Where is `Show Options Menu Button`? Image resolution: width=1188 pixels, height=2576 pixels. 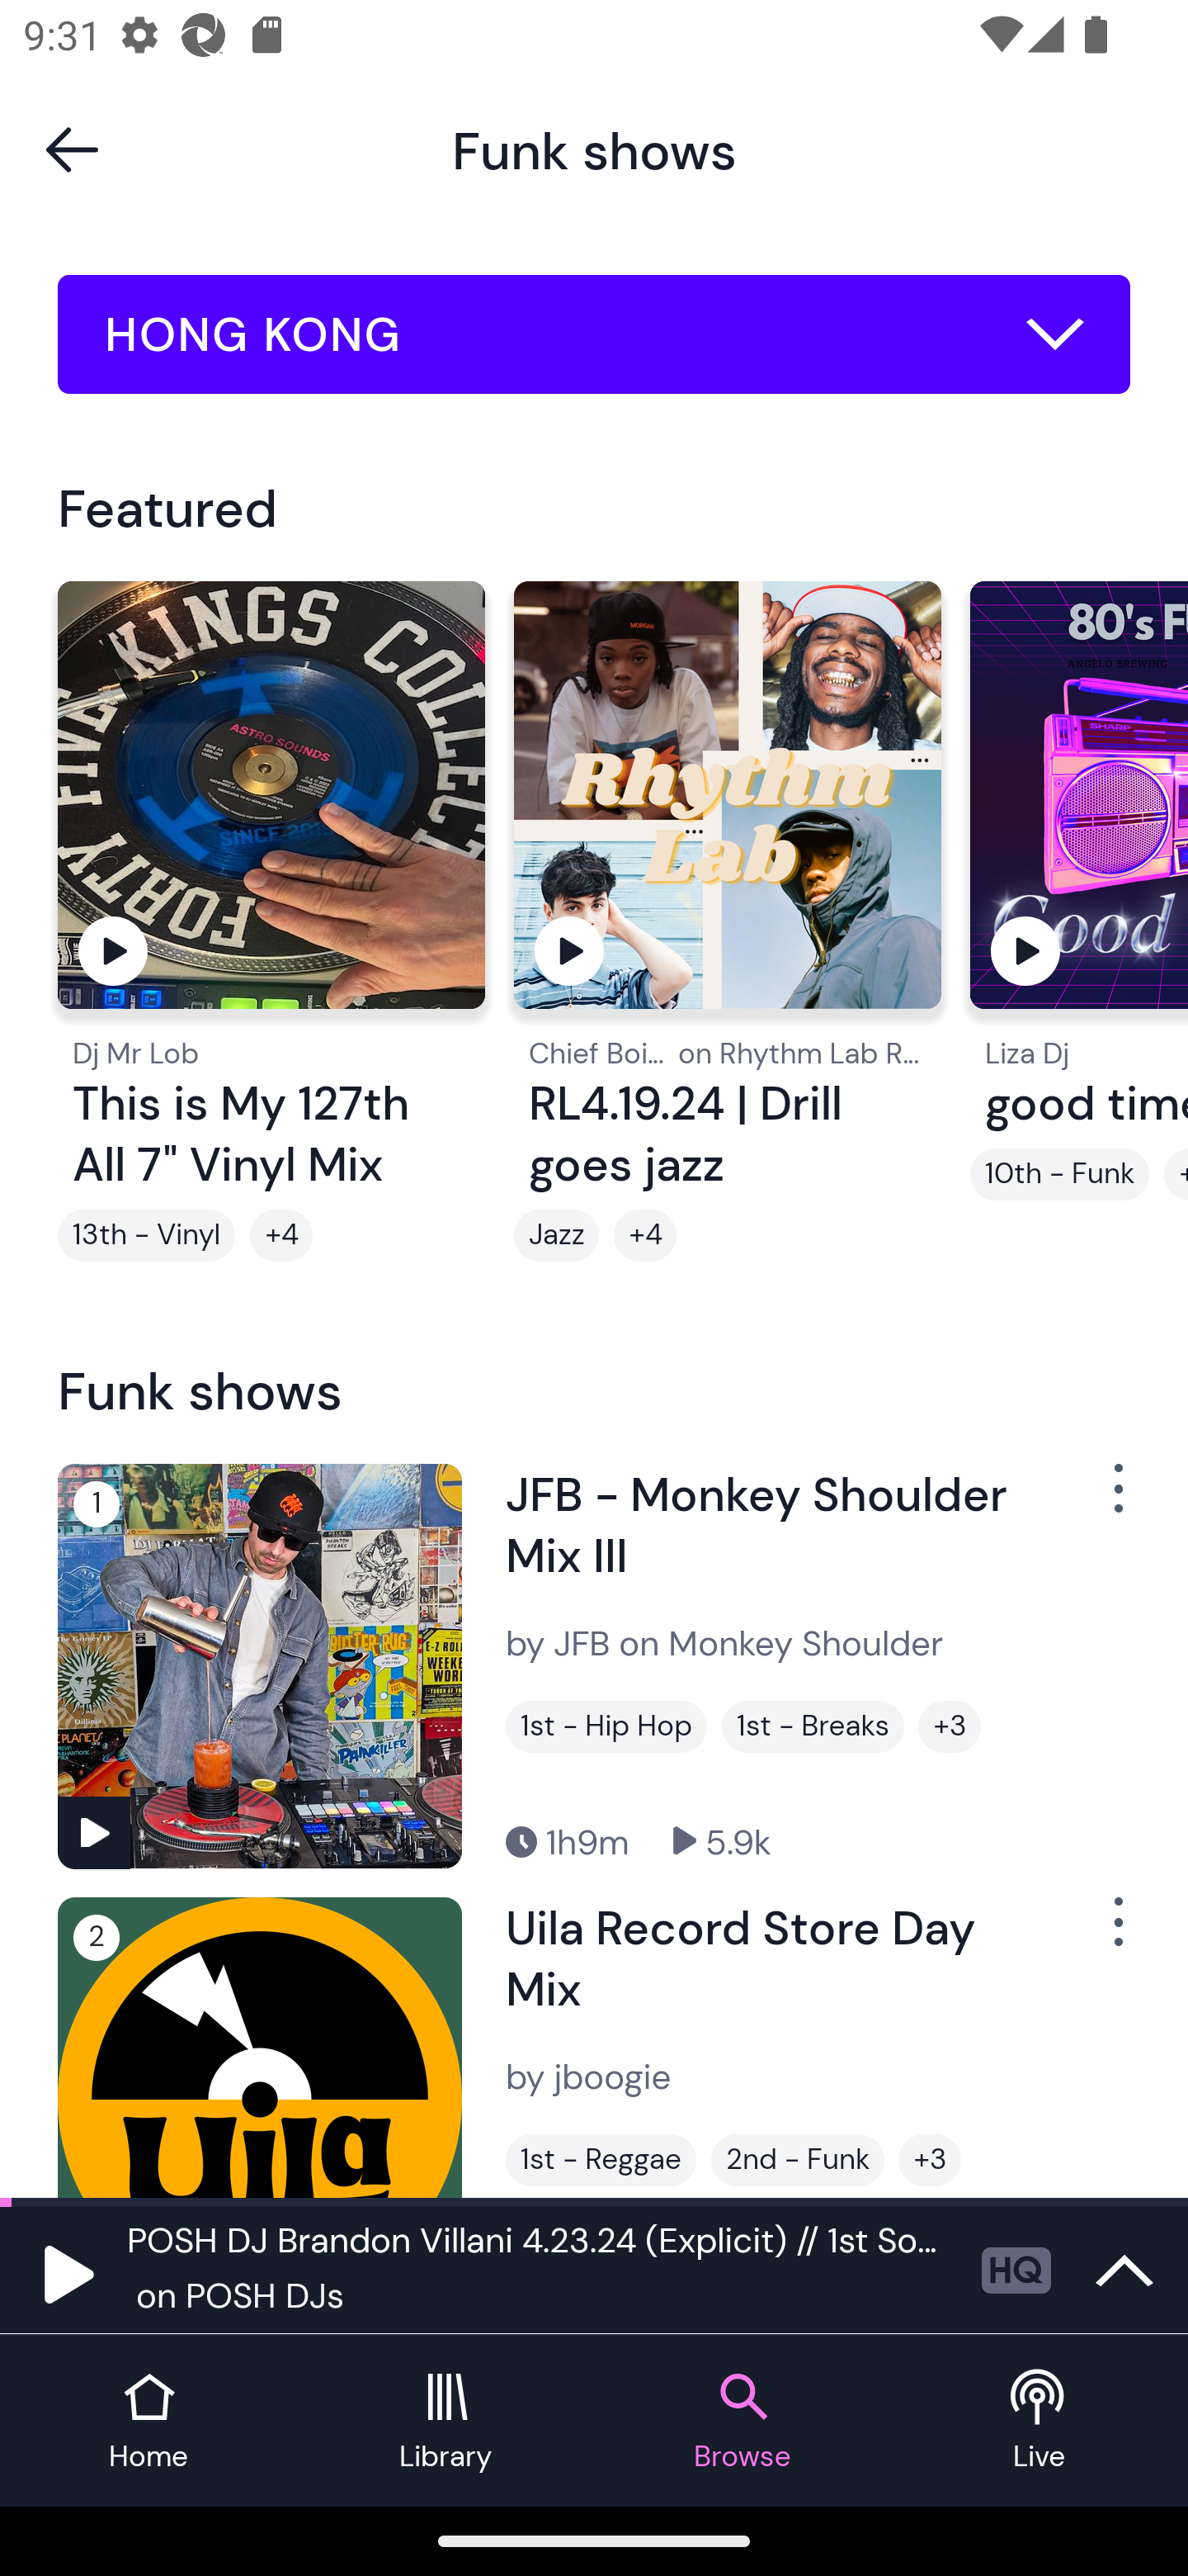 Show Options Menu Button is located at coordinates (1115, 1935).